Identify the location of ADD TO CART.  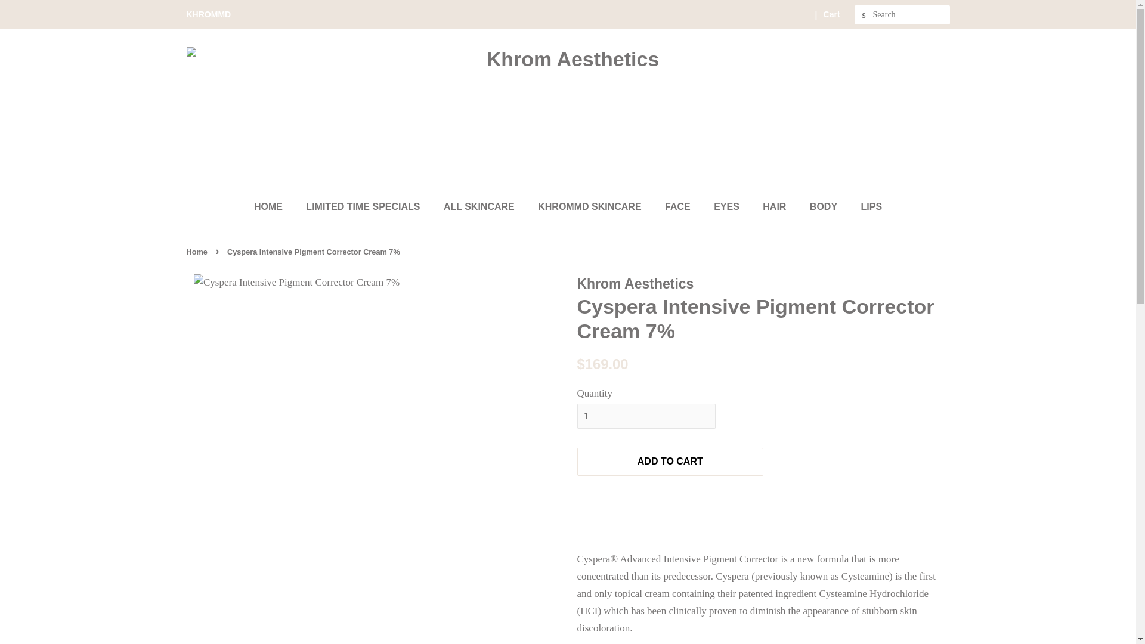
(670, 462).